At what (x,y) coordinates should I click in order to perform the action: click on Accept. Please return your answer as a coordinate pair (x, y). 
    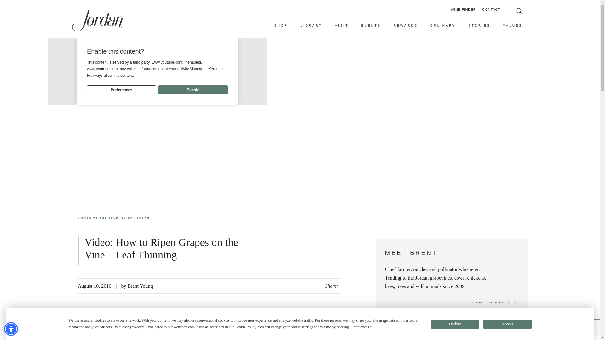
    Looking at the image, I should click on (507, 324).